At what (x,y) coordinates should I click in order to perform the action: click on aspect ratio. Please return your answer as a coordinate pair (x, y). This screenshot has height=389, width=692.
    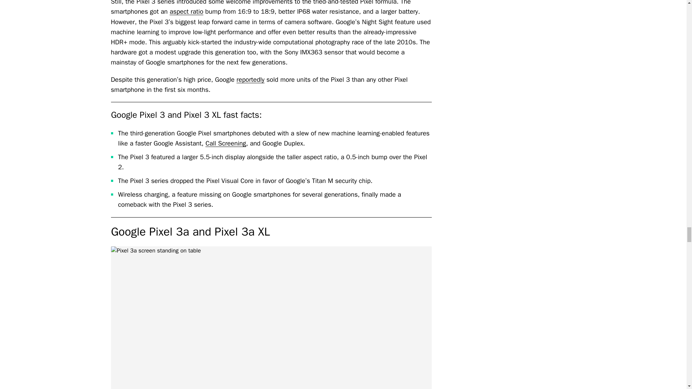
    Looking at the image, I should click on (186, 12).